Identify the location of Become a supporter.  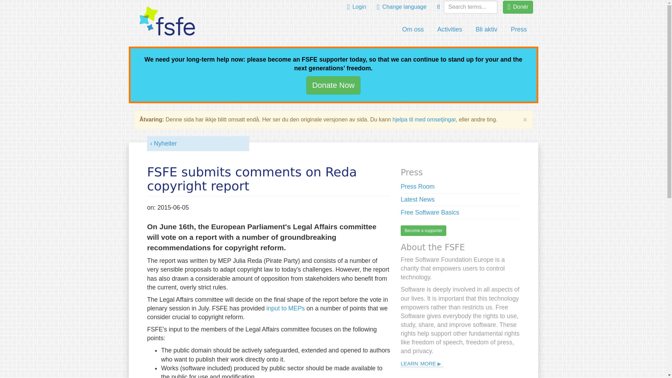
(423, 230).